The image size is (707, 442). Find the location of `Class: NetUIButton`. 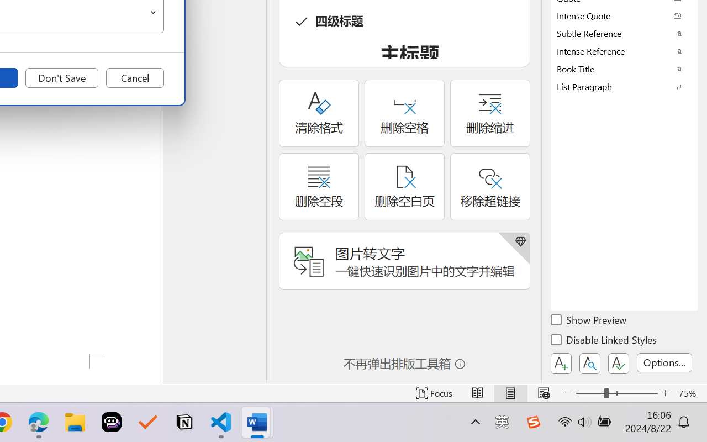

Class: NetUIButton is located at coordinates (619, 364).